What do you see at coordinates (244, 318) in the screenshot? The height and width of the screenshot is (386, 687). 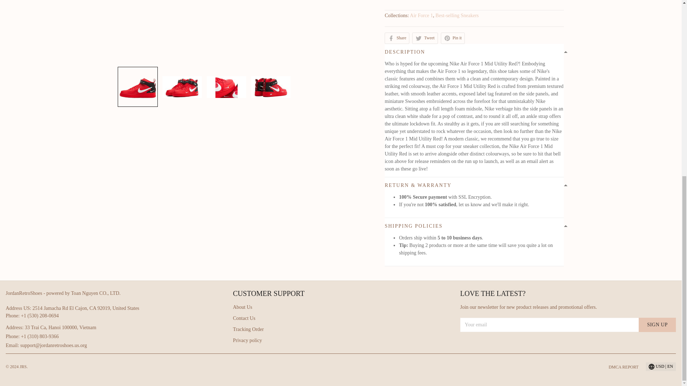 I see `Contact Us` at bounding box center [244, 318].